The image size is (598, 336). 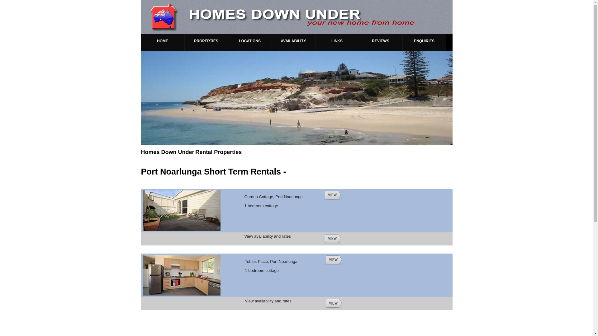 What do you see at coordinates (337, 43) in the screenshot?
I see `LINKS` at bounding box center [337, 43].